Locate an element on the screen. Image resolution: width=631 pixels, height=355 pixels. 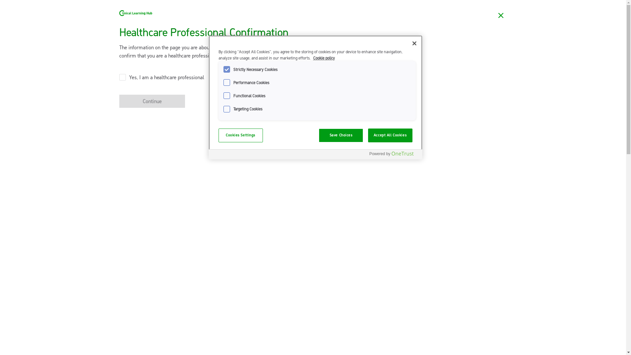
Accept All Cookies is located at coordinates (390, 135).